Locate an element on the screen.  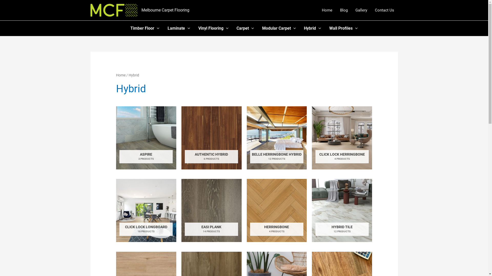
AUTHENTIC HYBRID
6 PRODUCTS is located at coordinates (212, 138).